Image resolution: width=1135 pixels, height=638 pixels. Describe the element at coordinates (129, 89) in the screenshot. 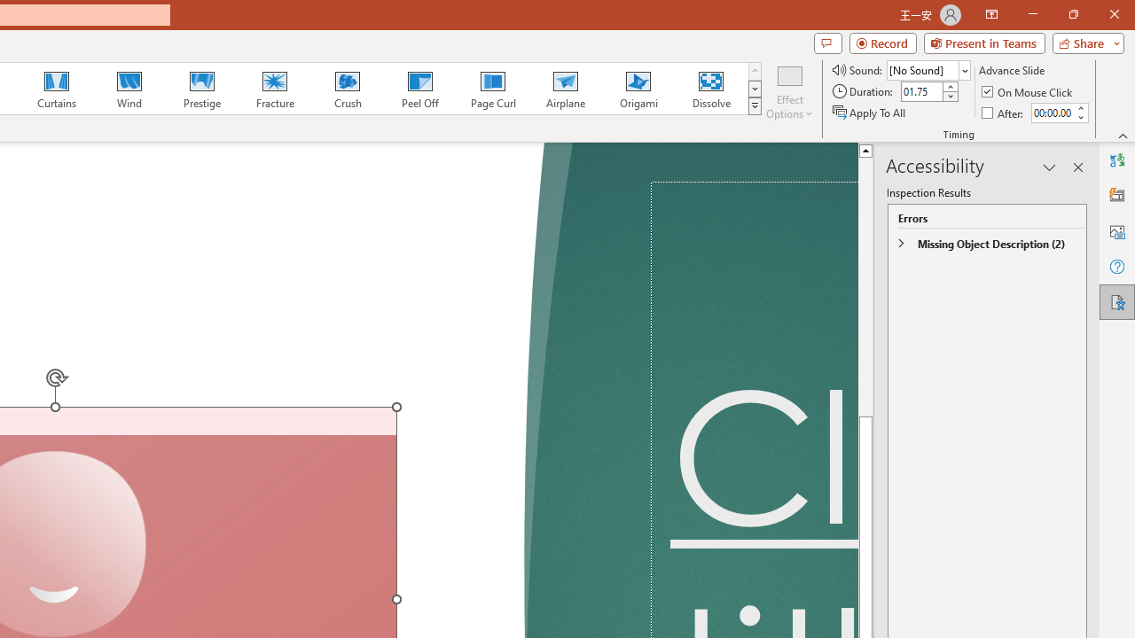

I see `Wind` at that location.